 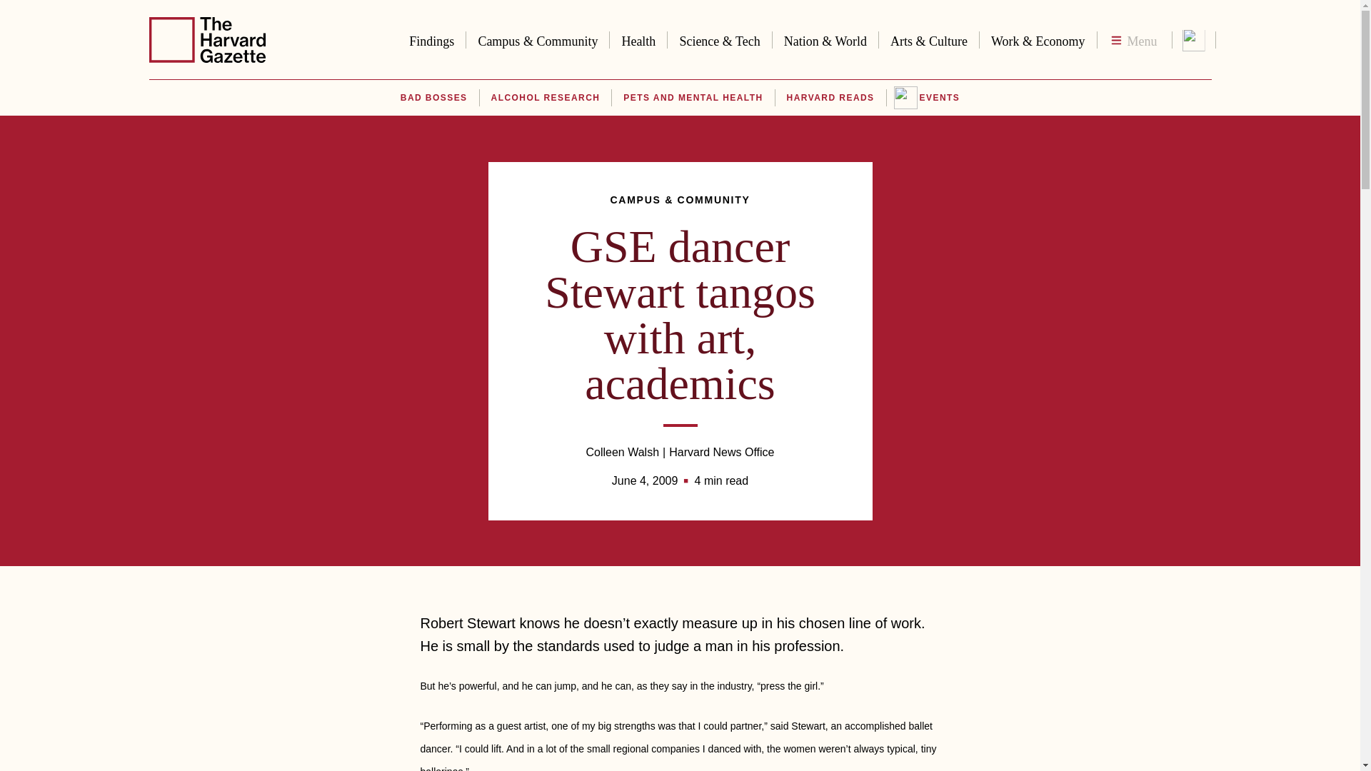 I want to click on ALCOHOL RESEARCH, so click(x=546, y=98).